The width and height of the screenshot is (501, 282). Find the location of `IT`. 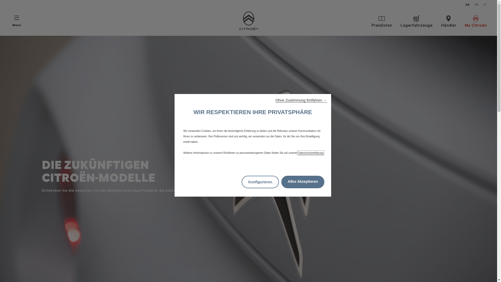

IT is located at coordinates (485, 5).